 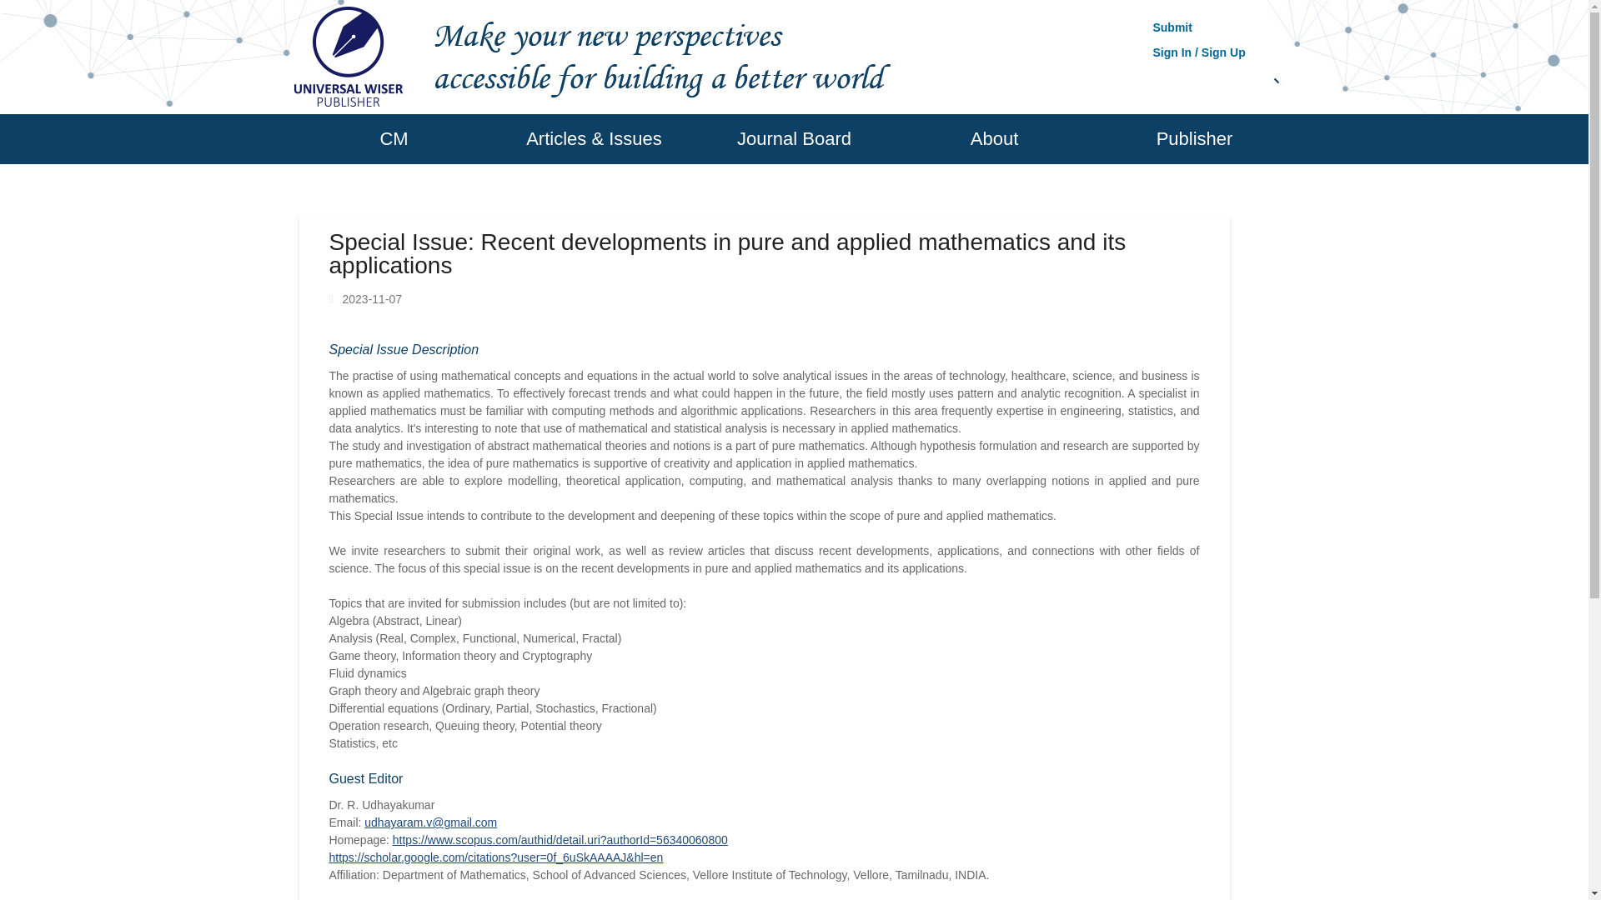 I want to click on Submit, so click(x=1172, y=27).